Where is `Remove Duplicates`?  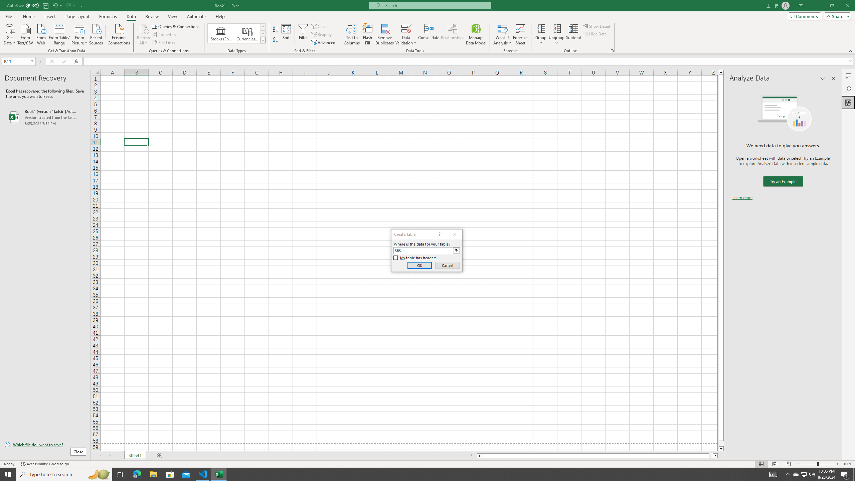
Remove Duplicates is located at coordinates (385, 34).